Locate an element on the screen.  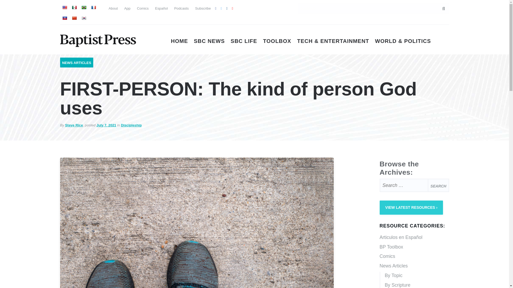
English is located at coordinates (64, 7).